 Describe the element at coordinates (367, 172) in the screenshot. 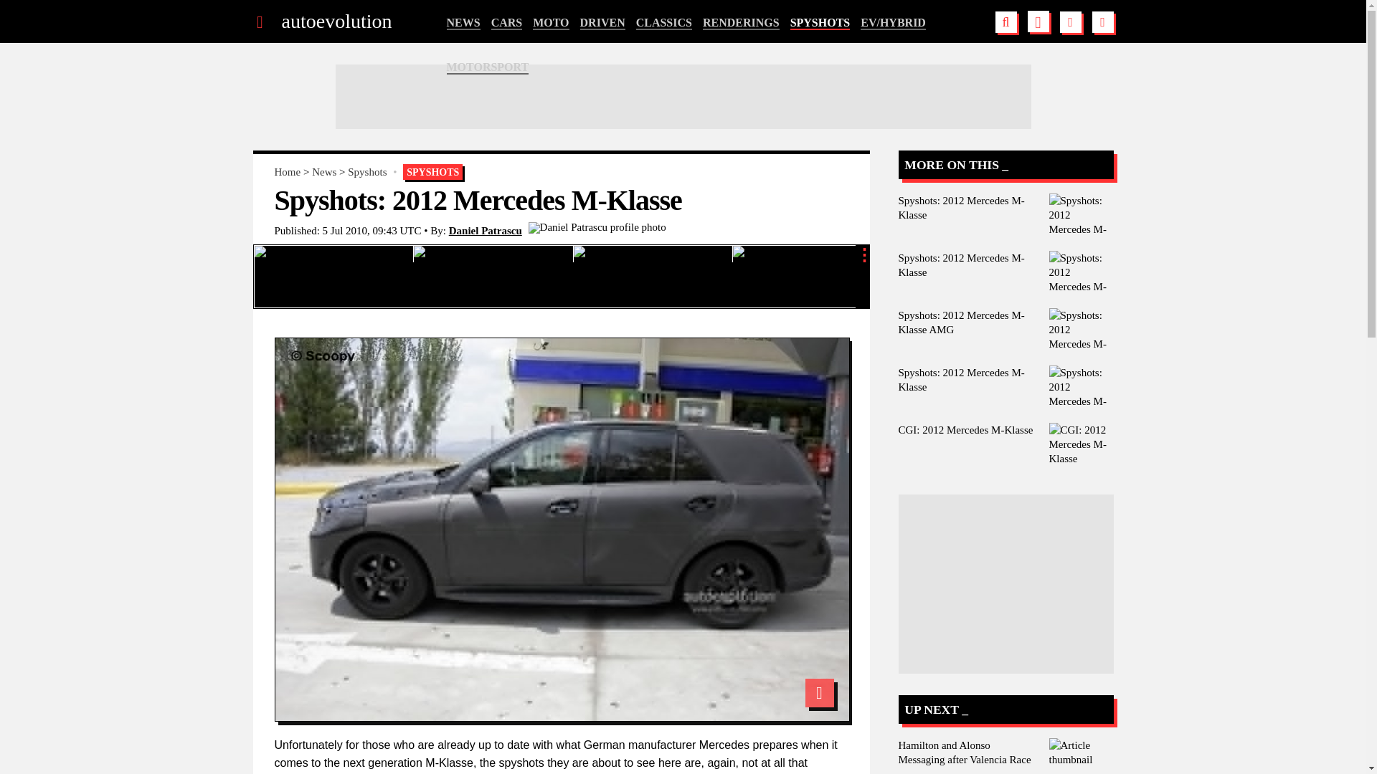

I see `Spyshots` at that location.